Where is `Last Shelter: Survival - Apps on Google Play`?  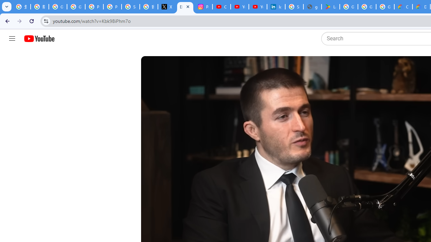 Last Shelter: Survival - Apps on Google Play is located at coordinates (330, 7).